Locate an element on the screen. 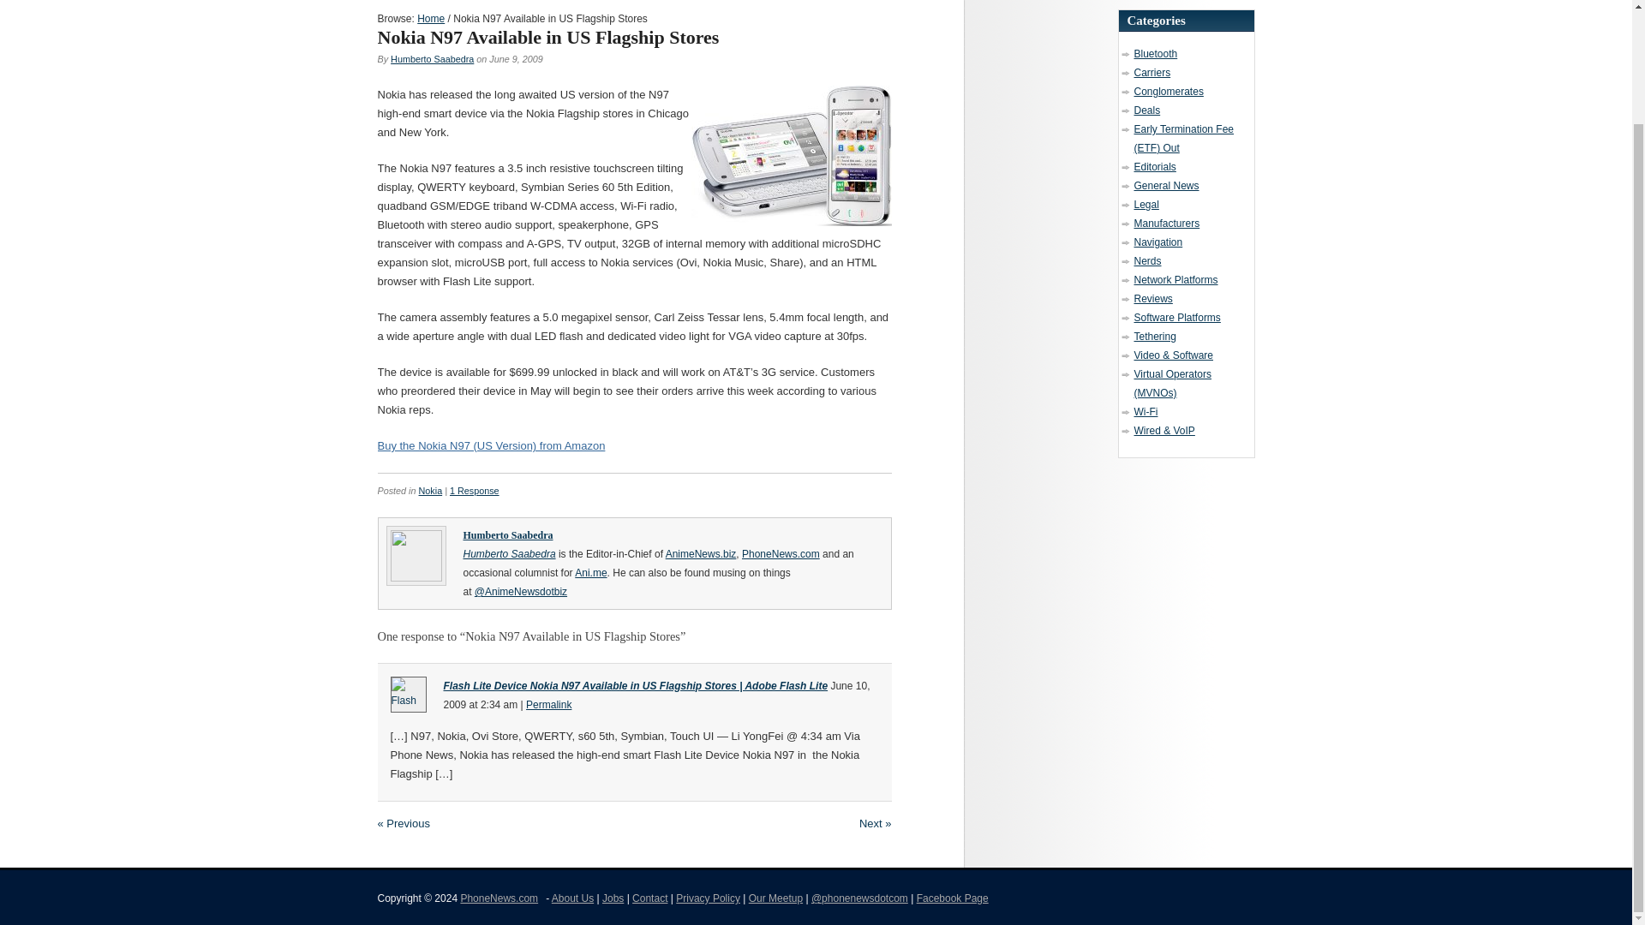  Posts by Humberto Saabedra is located at coordinates (507, 534).